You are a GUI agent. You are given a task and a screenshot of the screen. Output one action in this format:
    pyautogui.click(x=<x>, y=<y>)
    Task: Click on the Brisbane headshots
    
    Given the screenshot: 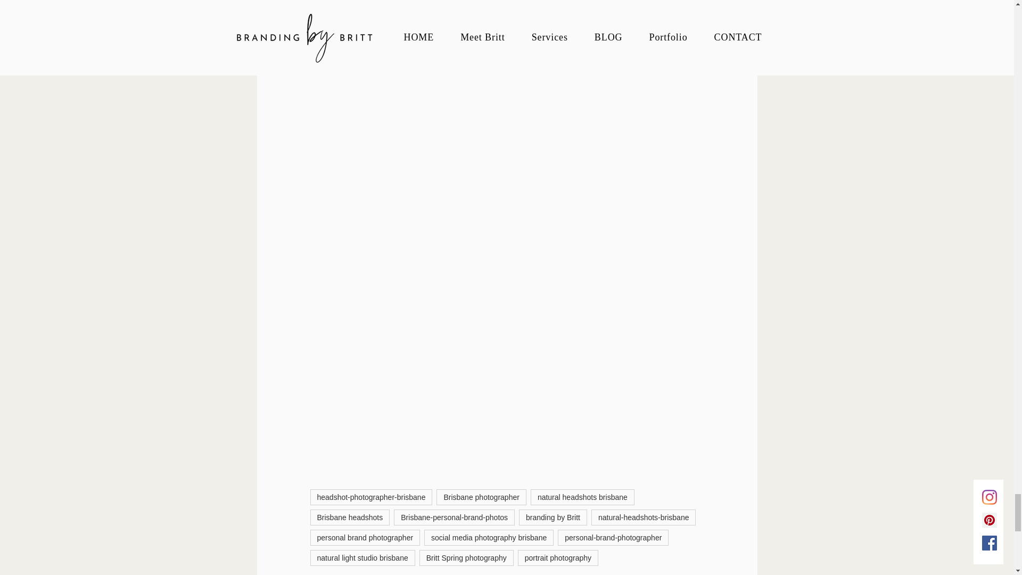 What is the action you would take?
    pyautogui.click(x=349, y=517)
    